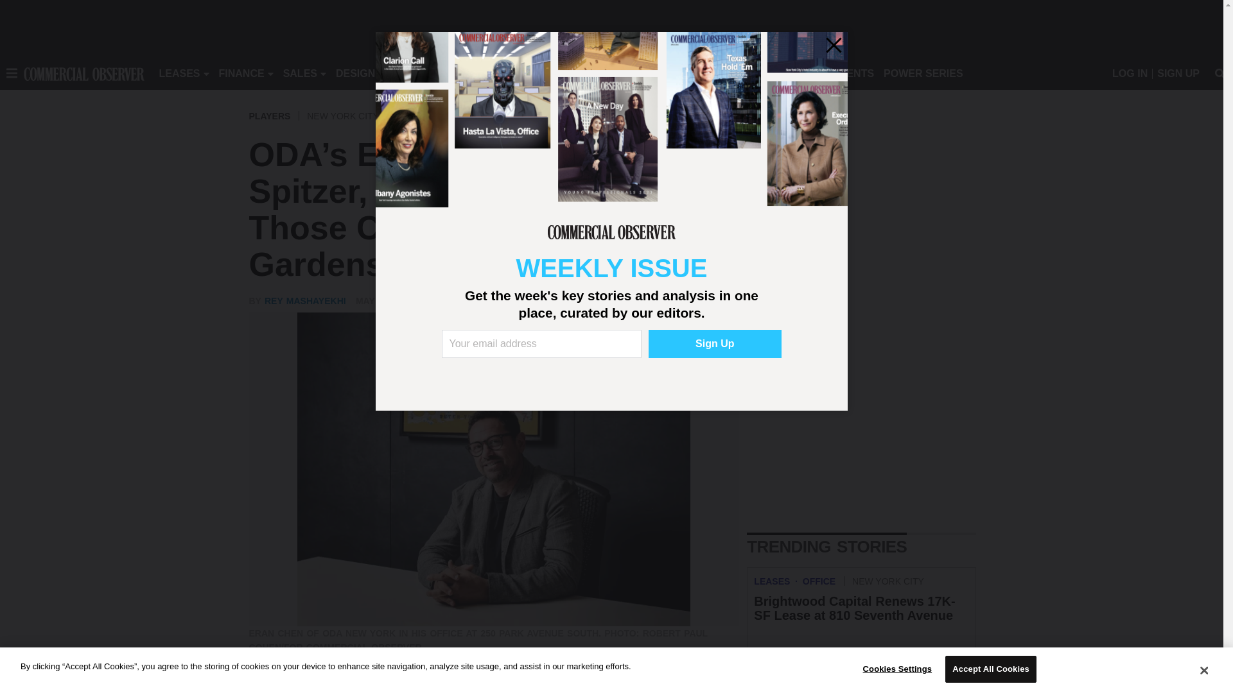 Image resolution: width=1233 pixels, height=693 pixels. What do you see at coordinates (338, 687) in the screenshot?
I see `Send email` at bounding box center [338, 687].